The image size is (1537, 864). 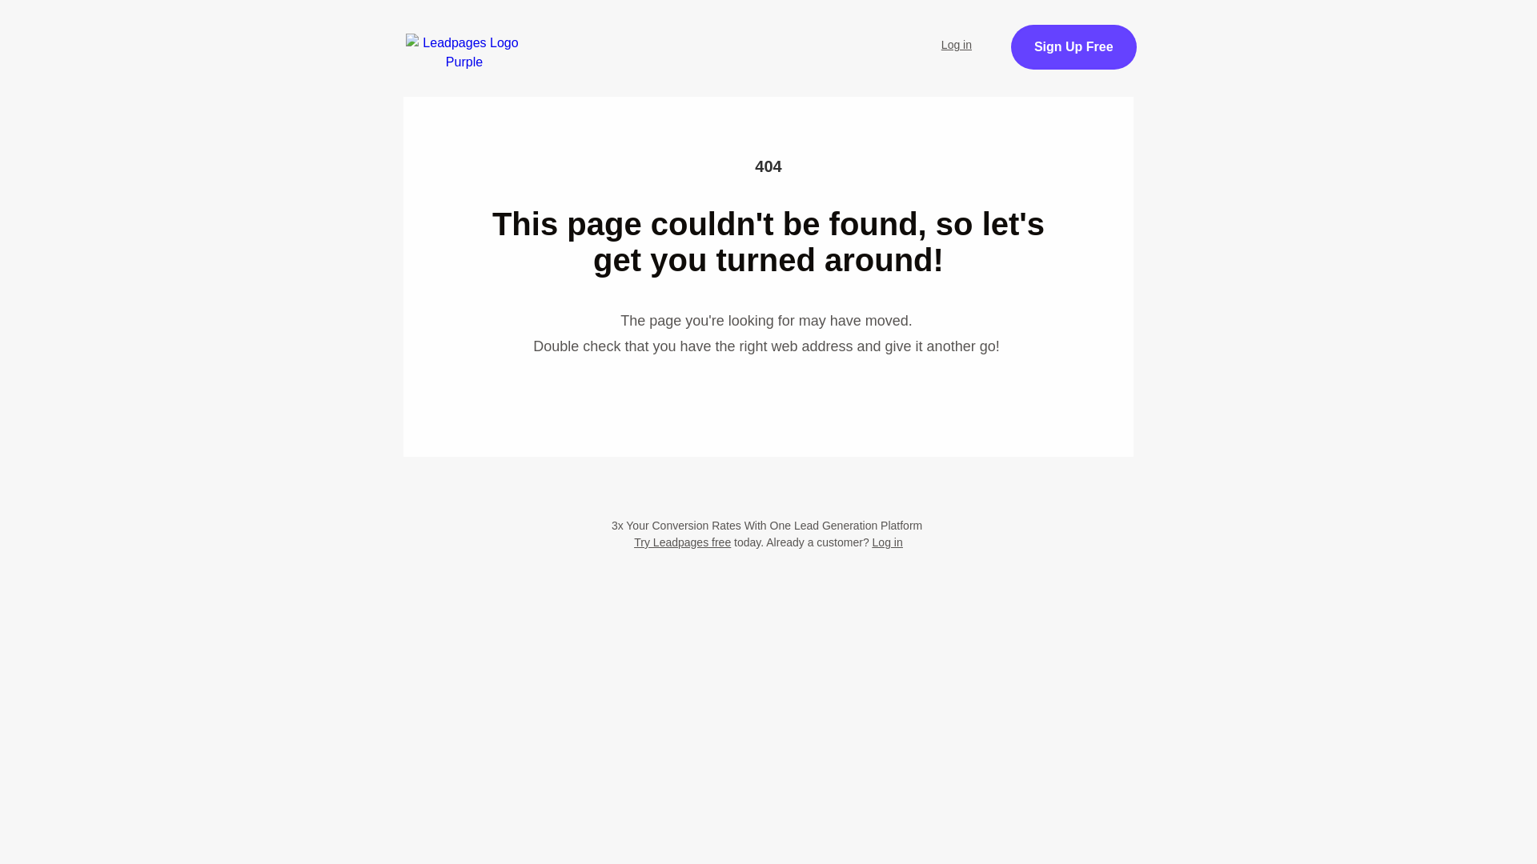 I want to click on Give To The Ministry, so click(x=559, y=78).